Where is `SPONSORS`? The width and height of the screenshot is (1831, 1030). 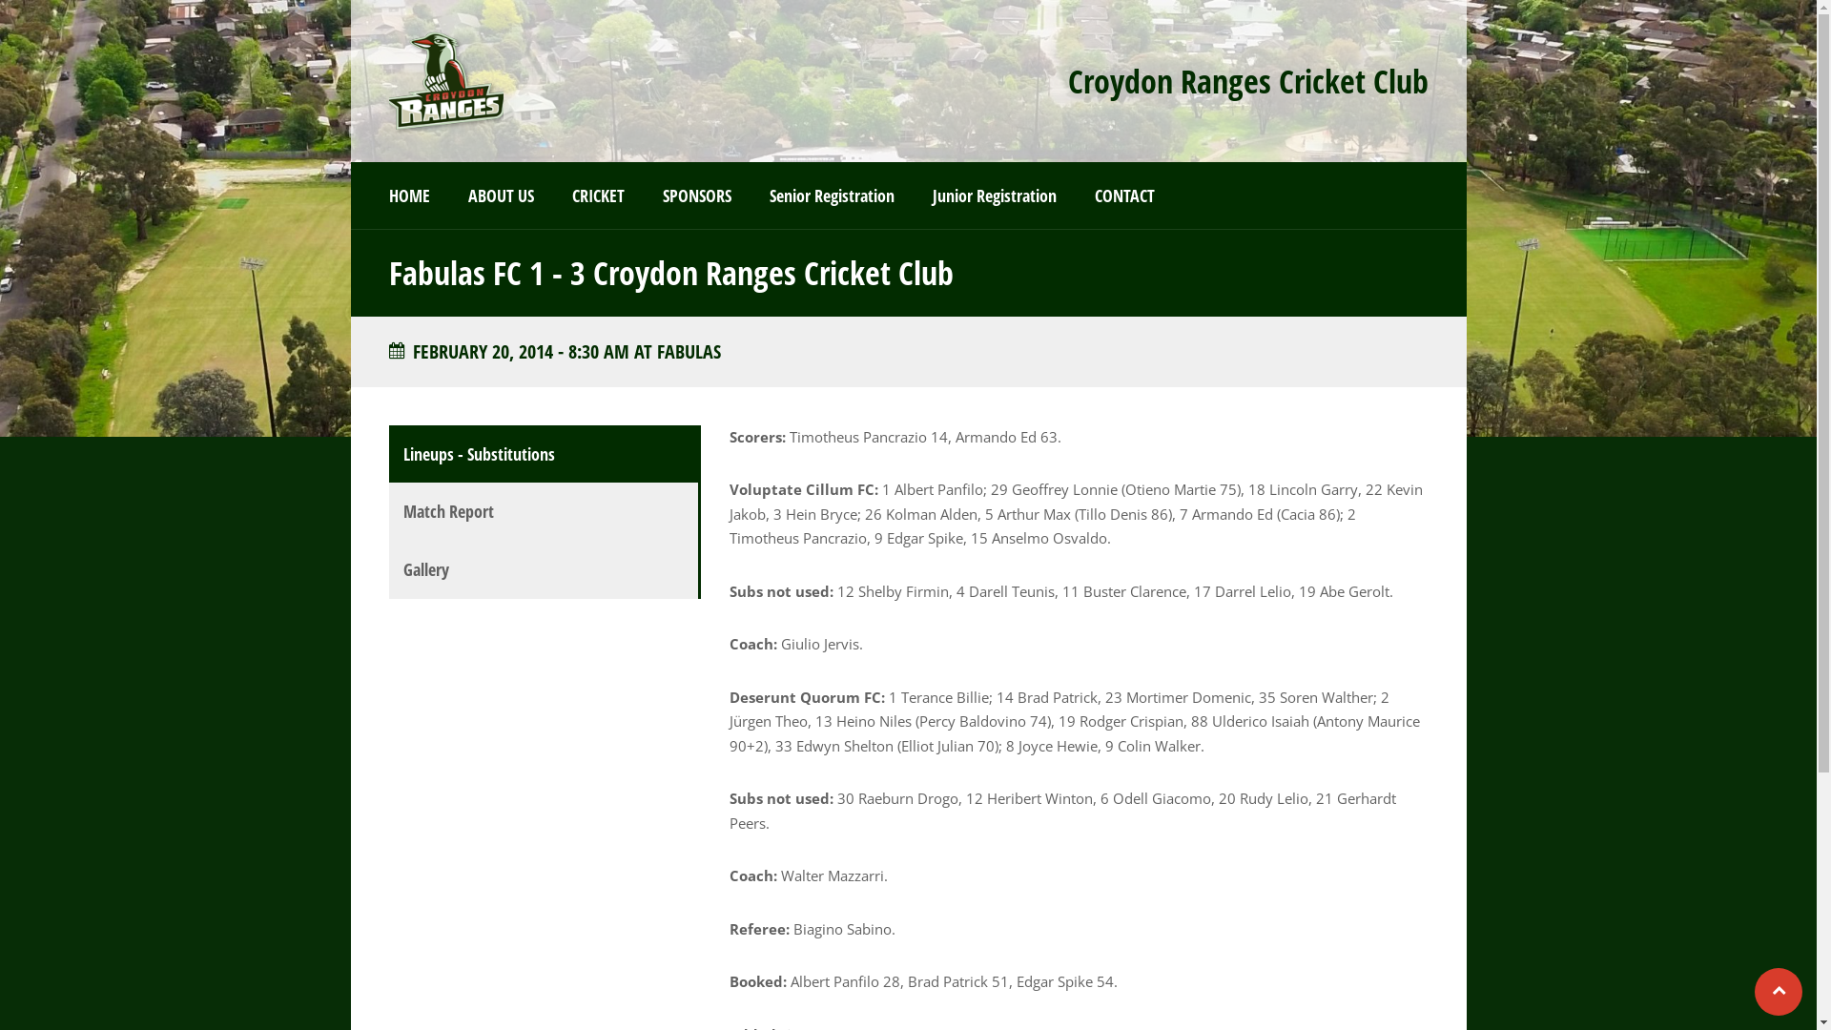 SPONSORS is located at coordinates (696, 196).